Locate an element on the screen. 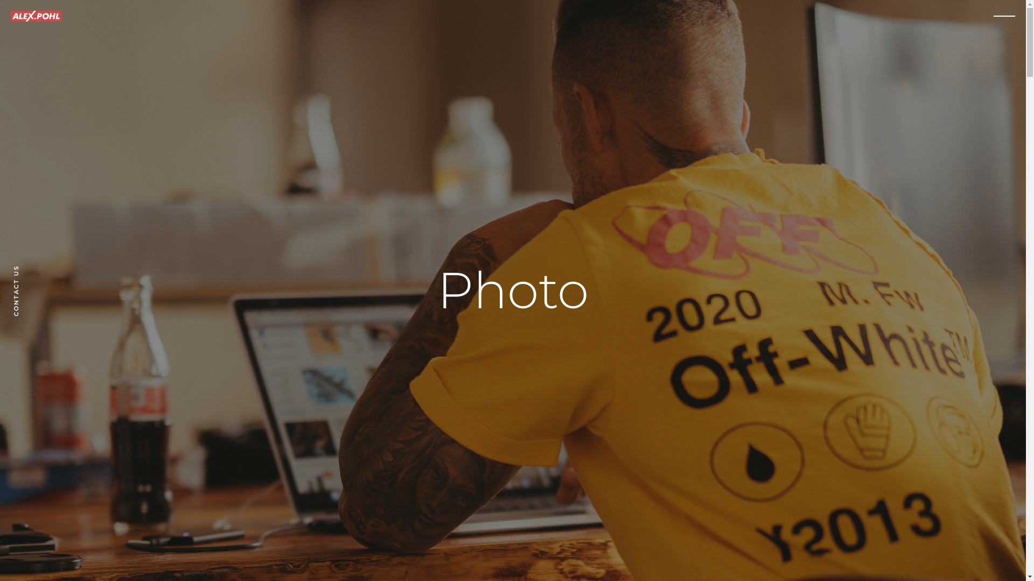 Image resolution: width=1034 pixels, height=581 pixels. PHOTO is located at coordinates (853, 215).